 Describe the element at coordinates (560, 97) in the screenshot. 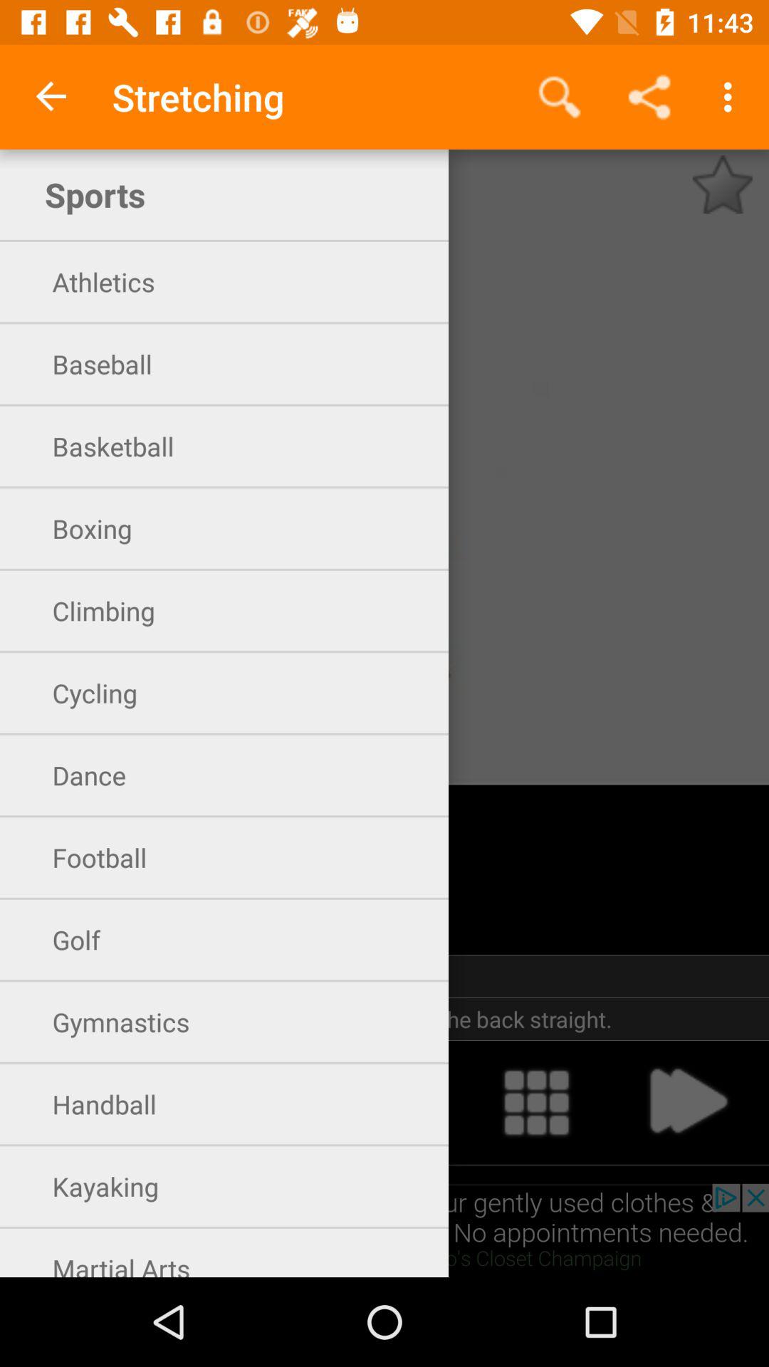

I see `select app next to the stretching app` at that location.